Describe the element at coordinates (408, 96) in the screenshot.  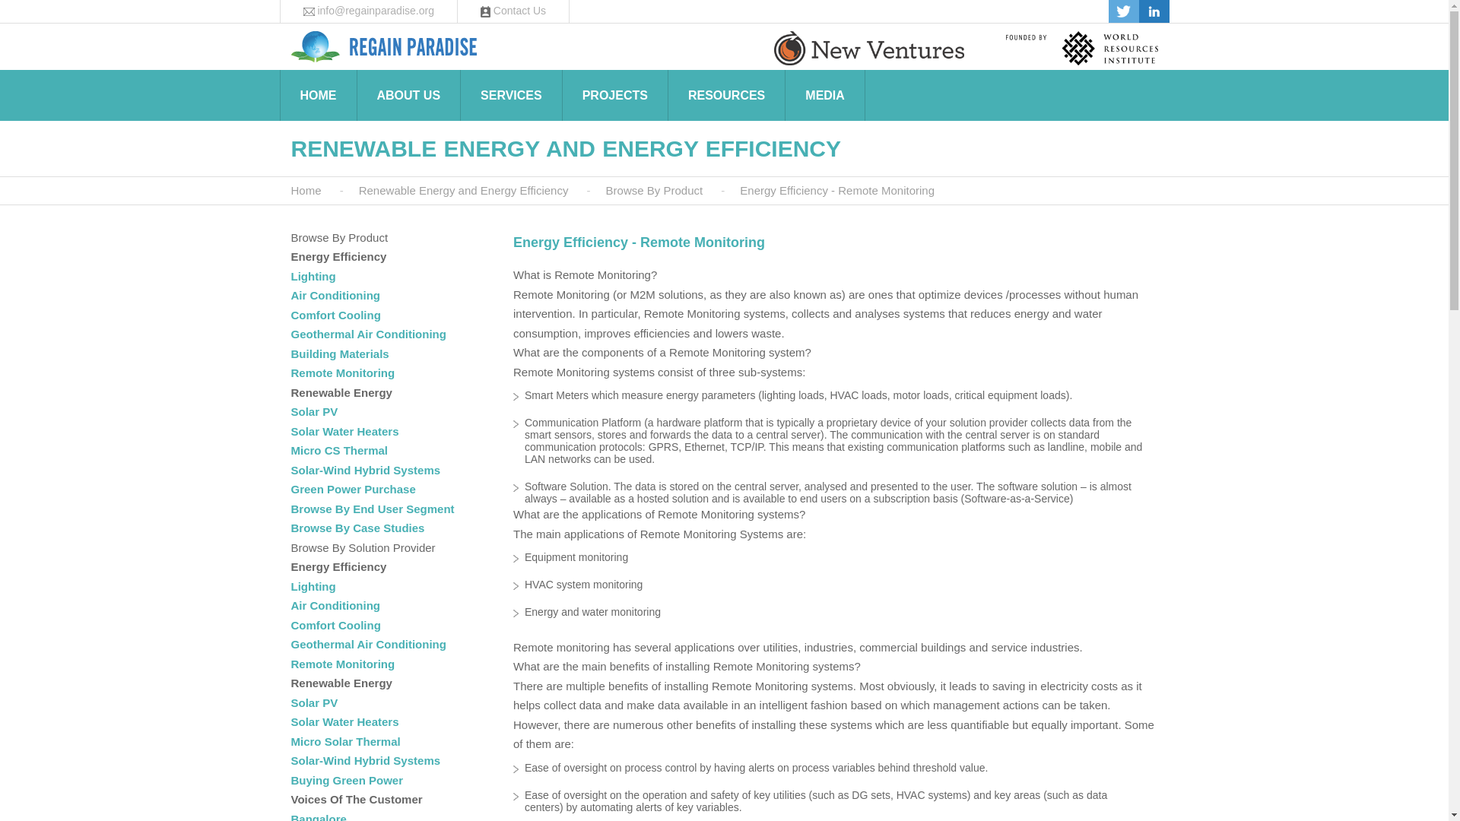
I see `ABOUT US` at that location.